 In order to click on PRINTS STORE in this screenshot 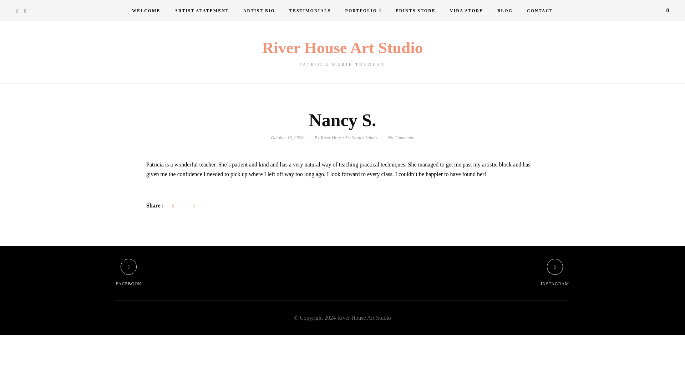, I will do `click(540, 11)`.